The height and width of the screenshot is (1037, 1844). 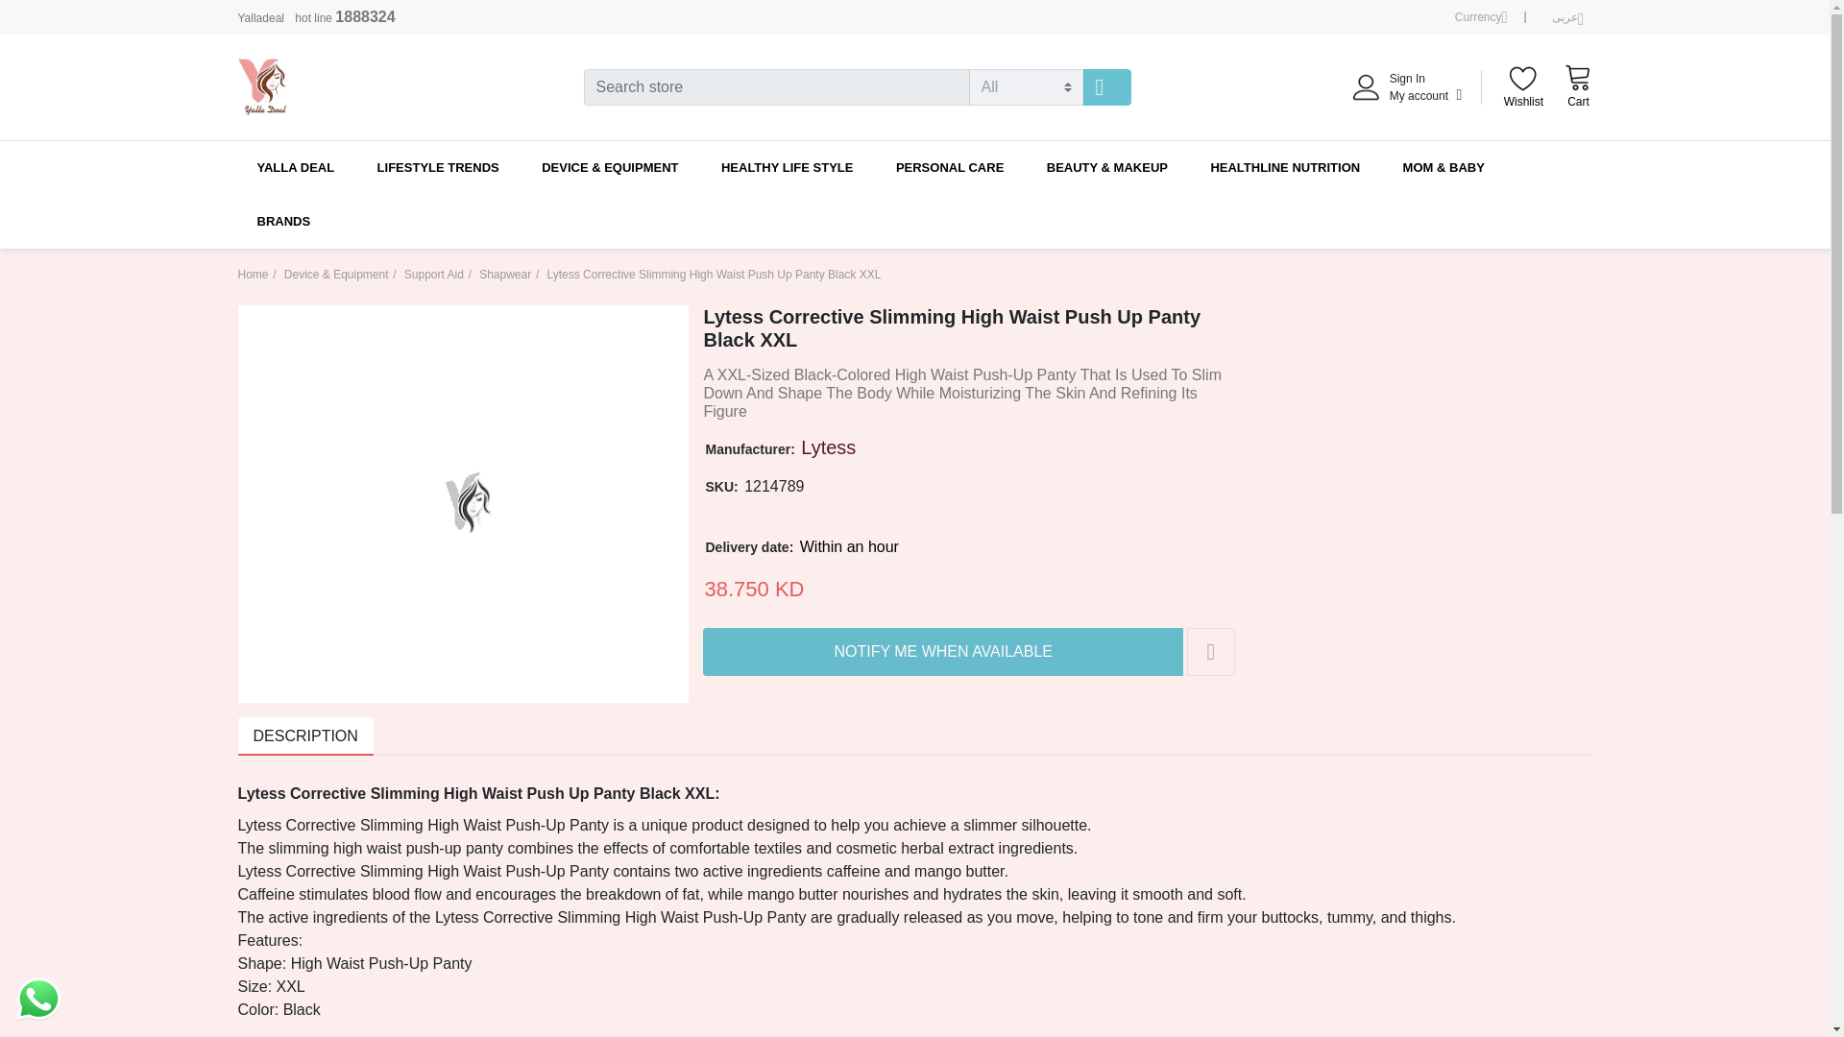 What do you see at coordinates (1107, 87) in the screenshot?
I see `Logo` at bounding box center [1107, 87].